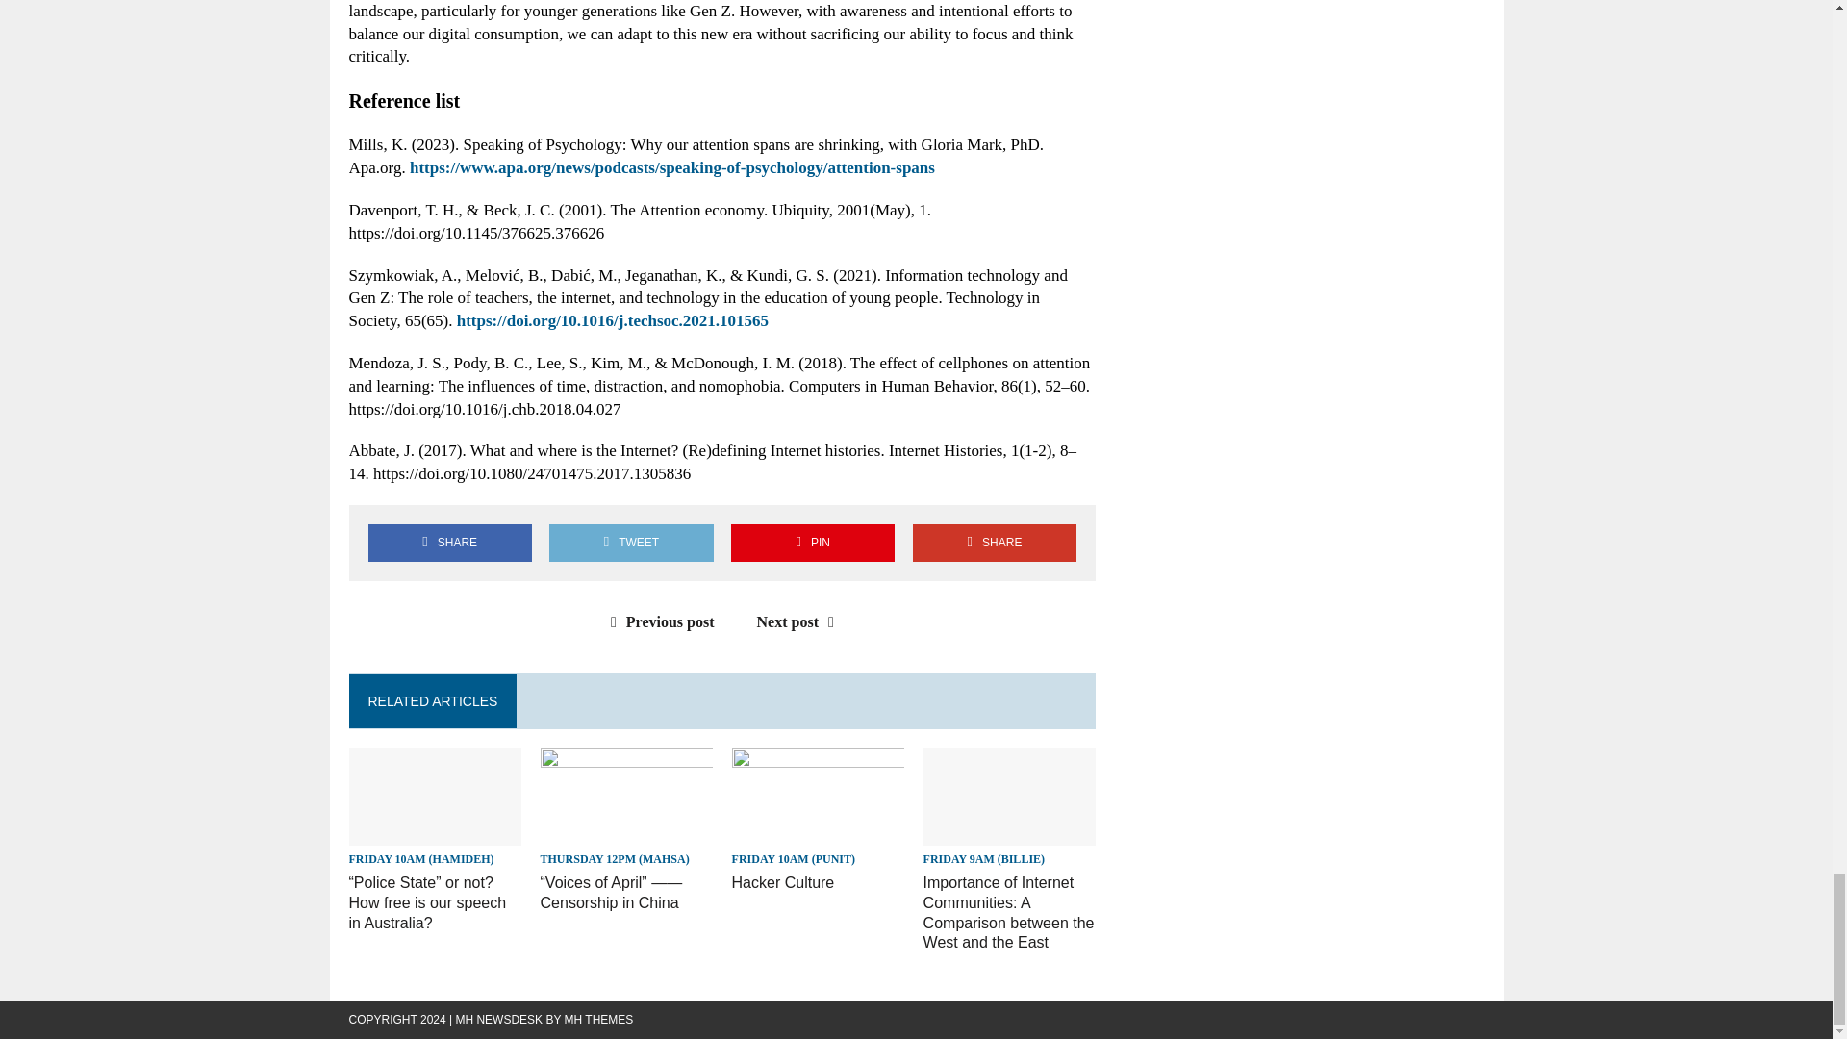 The image size is (1847, 1039). I want to click on Share on Facebook, so click(449, 543).